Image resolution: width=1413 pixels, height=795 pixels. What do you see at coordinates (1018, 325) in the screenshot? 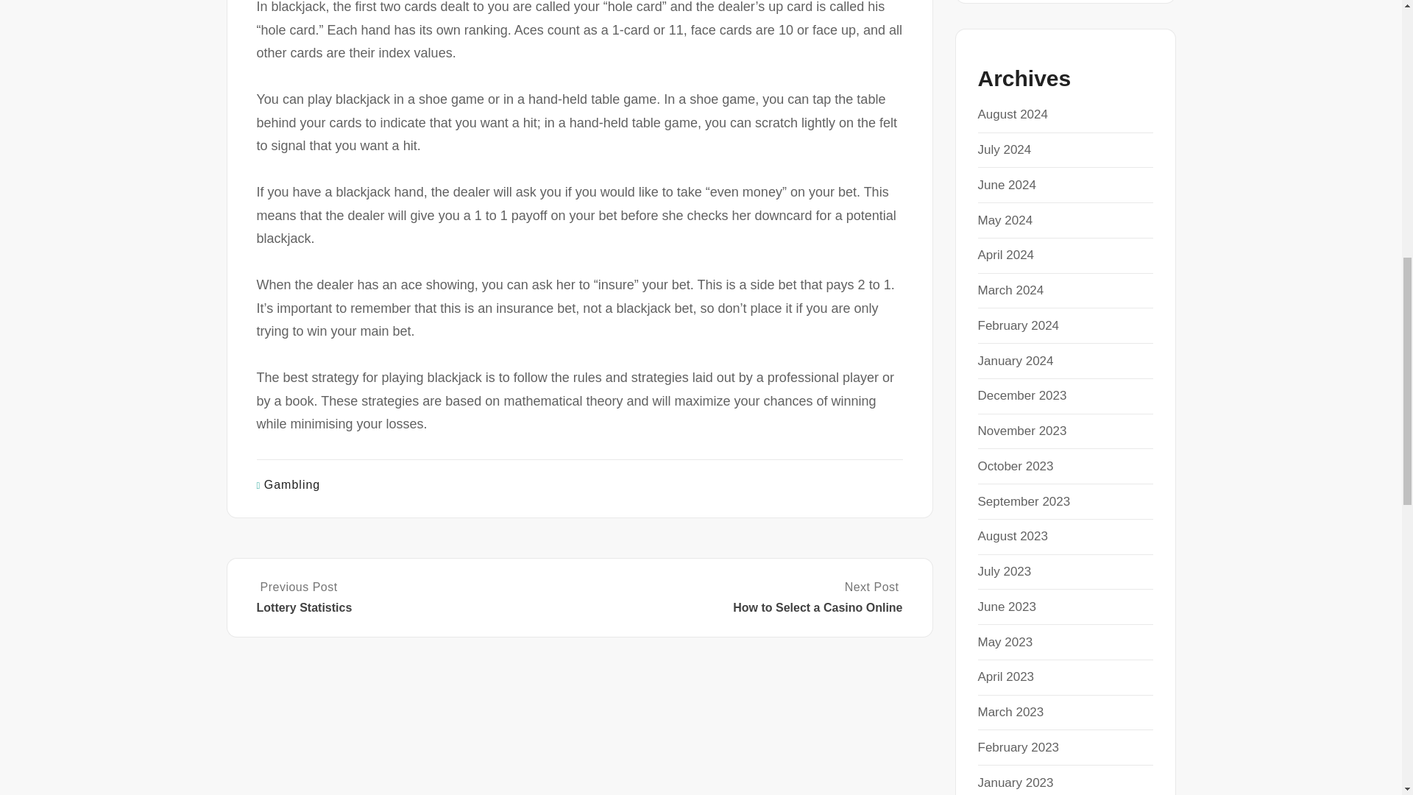
I see `February 2024` at bounding box center [1018, 325].